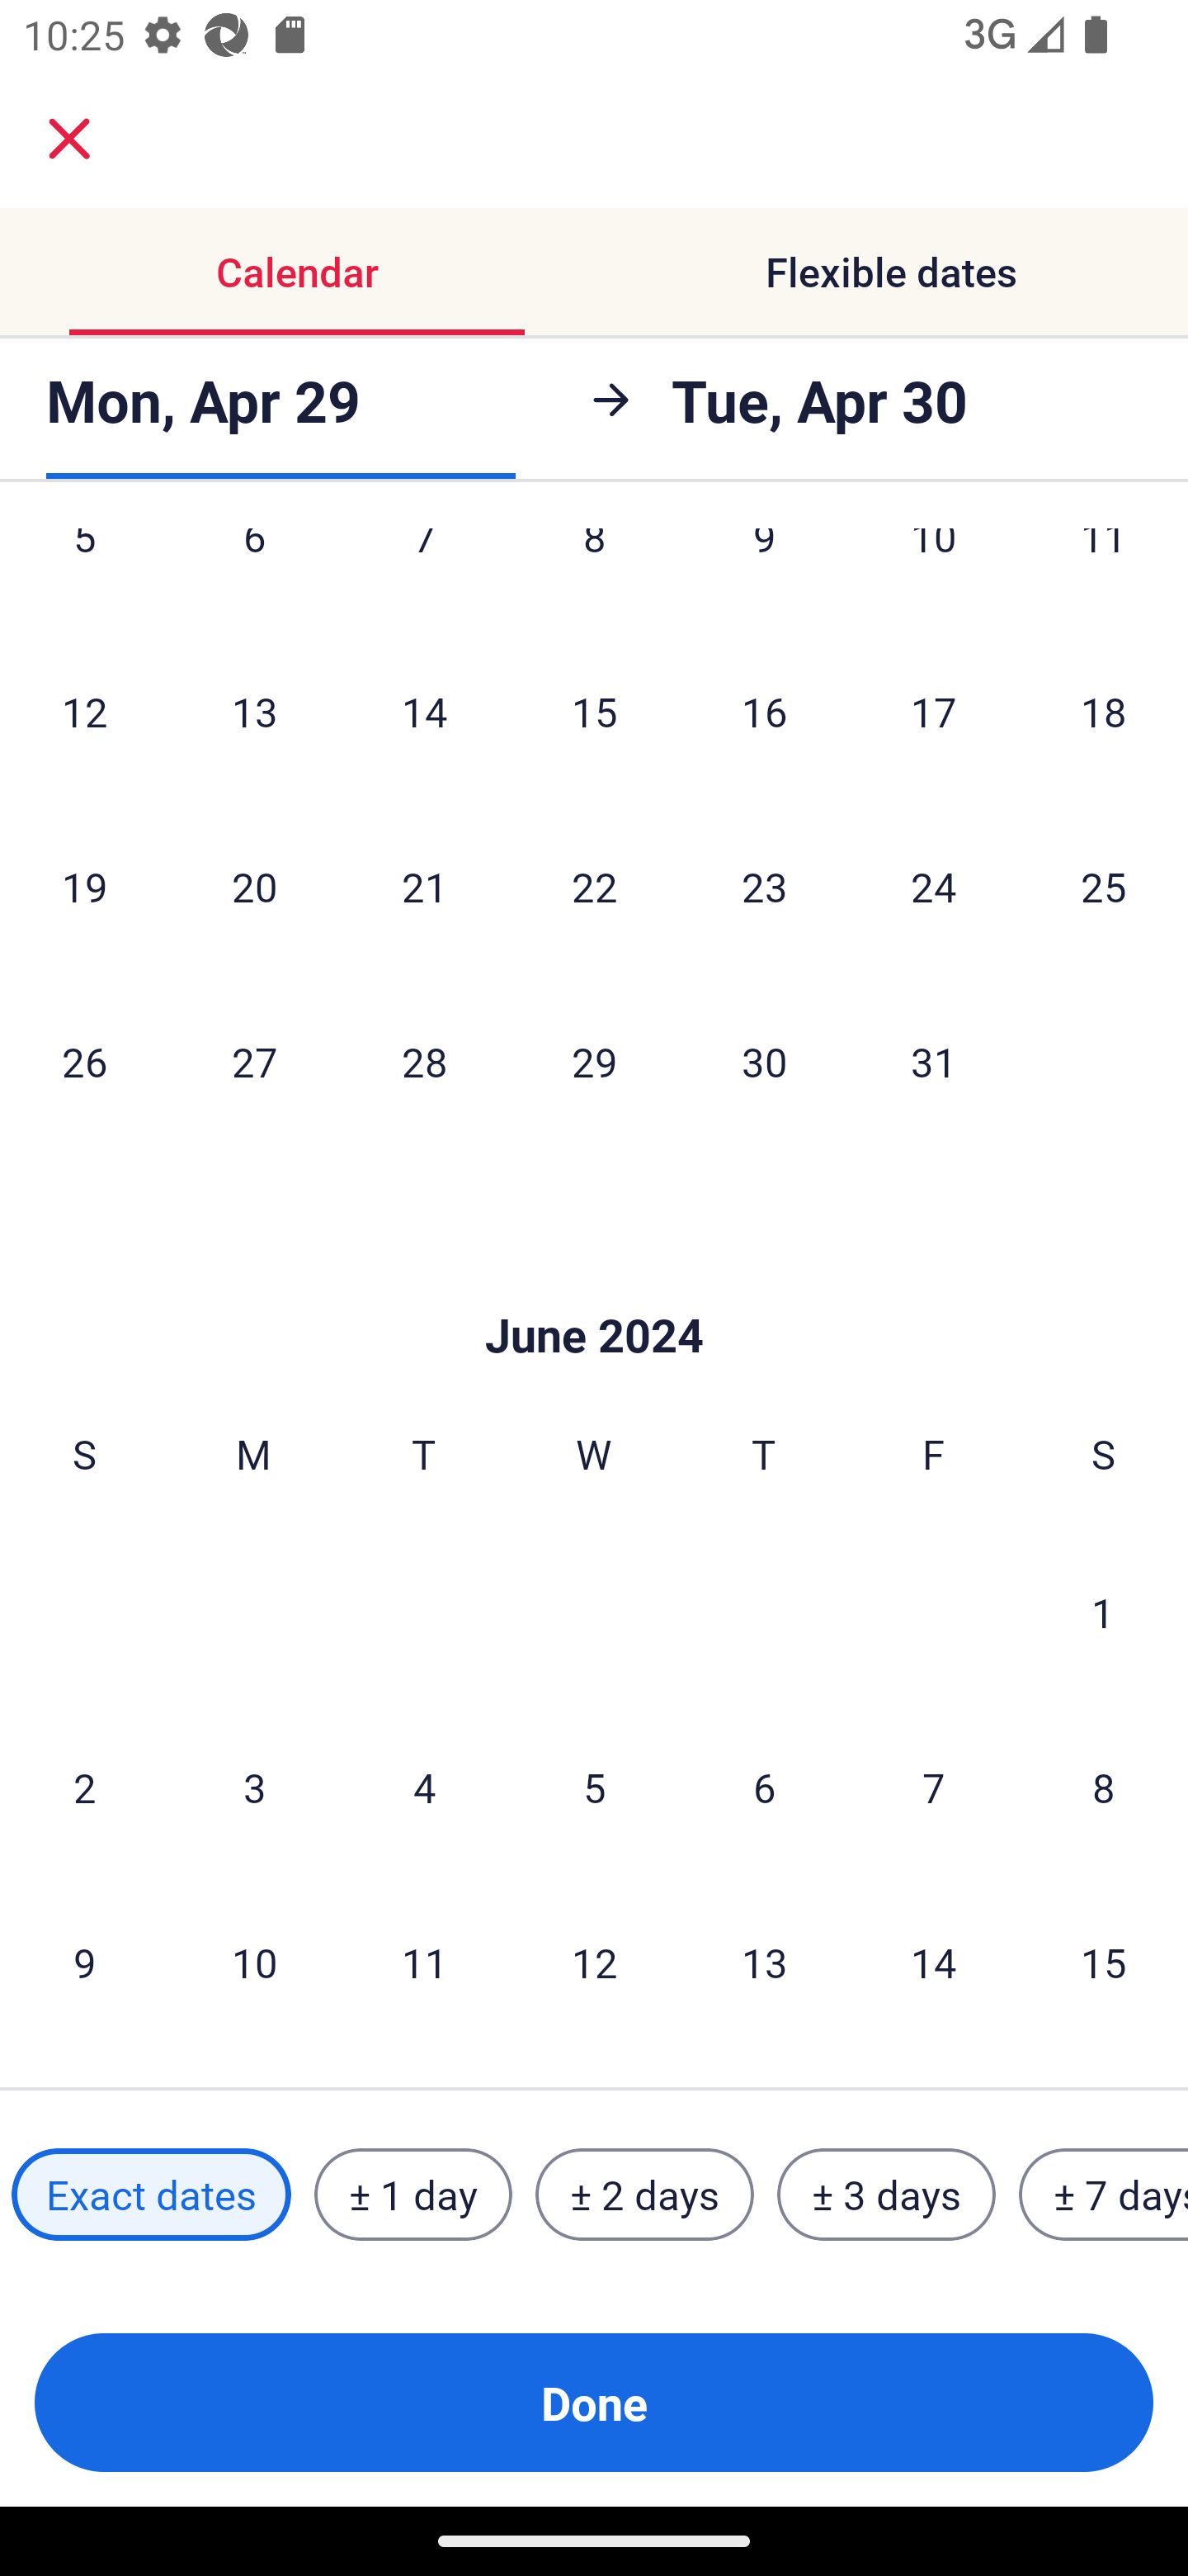  Describe the element at coordinates (934, 886) in the screenshot. I see `24 Friday, May 24, 2024` at that location.